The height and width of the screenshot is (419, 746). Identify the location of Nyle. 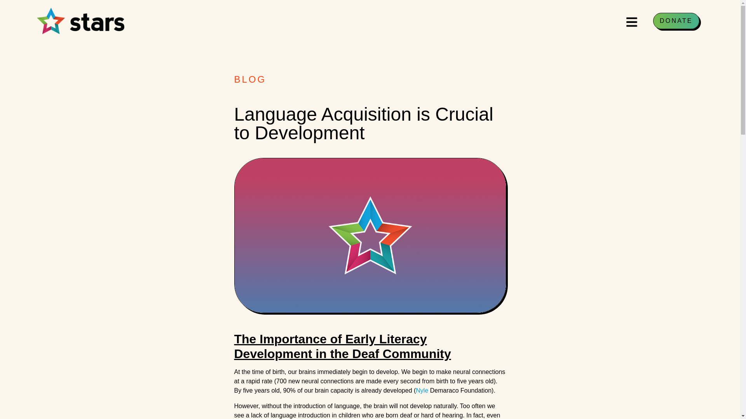
(422, 390).